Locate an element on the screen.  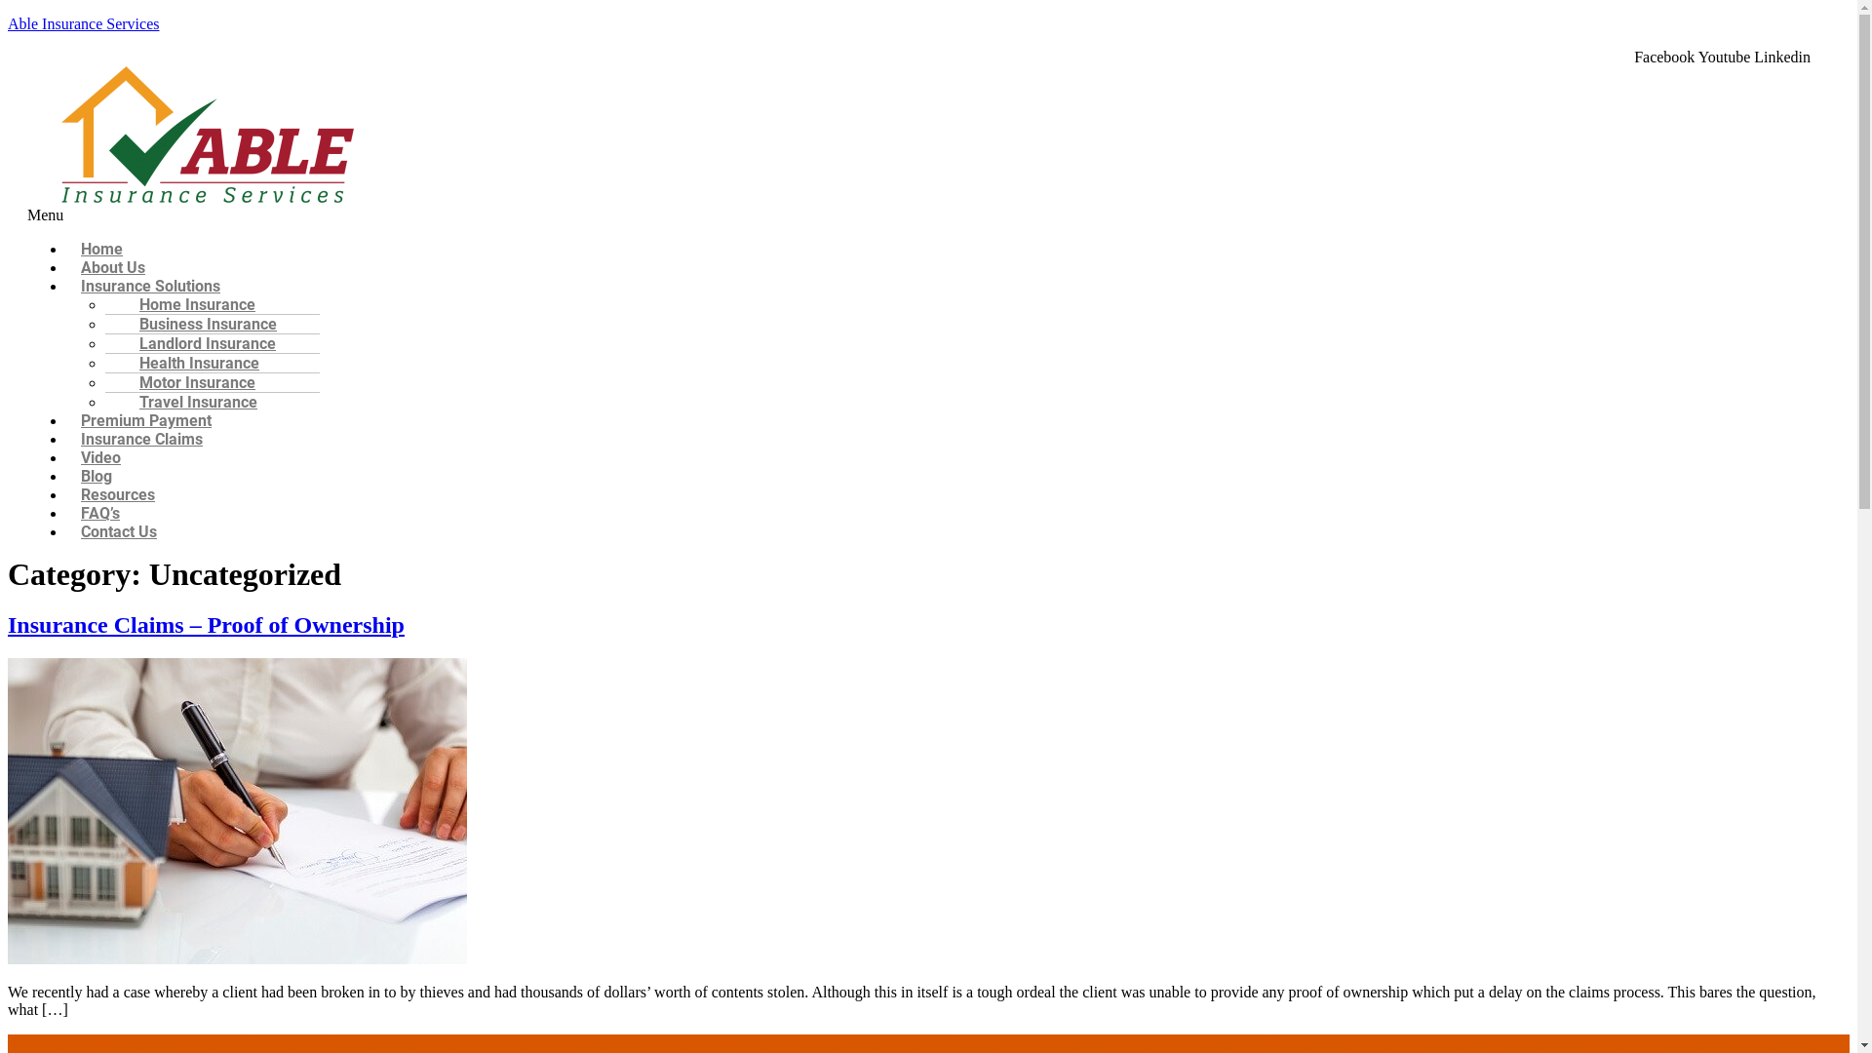
Resources is located at coordinates (118, 495).